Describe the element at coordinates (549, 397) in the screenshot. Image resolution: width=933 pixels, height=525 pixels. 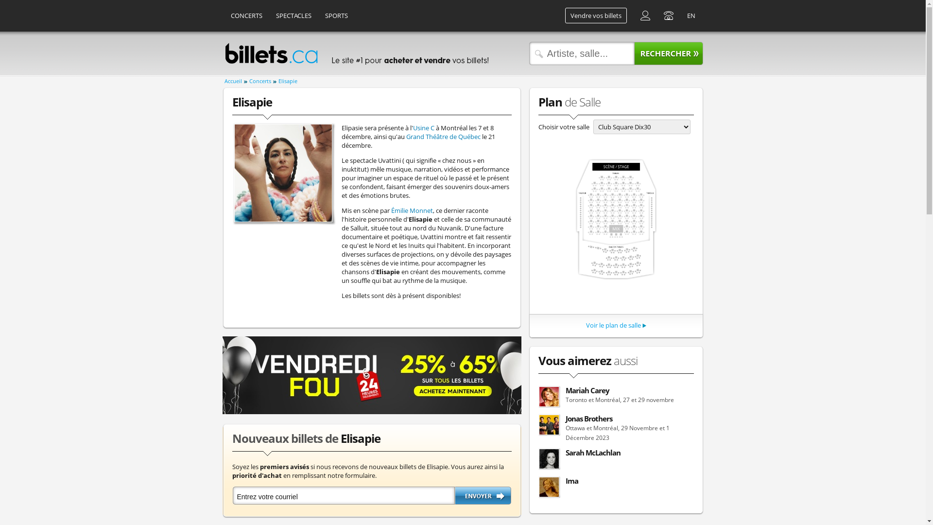
I see `Billet Mariah Carey` at that location.